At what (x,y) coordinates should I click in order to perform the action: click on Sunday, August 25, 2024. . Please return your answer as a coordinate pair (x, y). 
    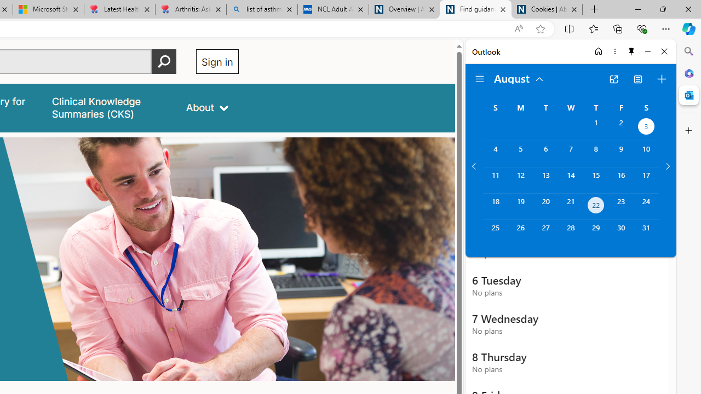
    Looking at the image, I should click on (495, 233).